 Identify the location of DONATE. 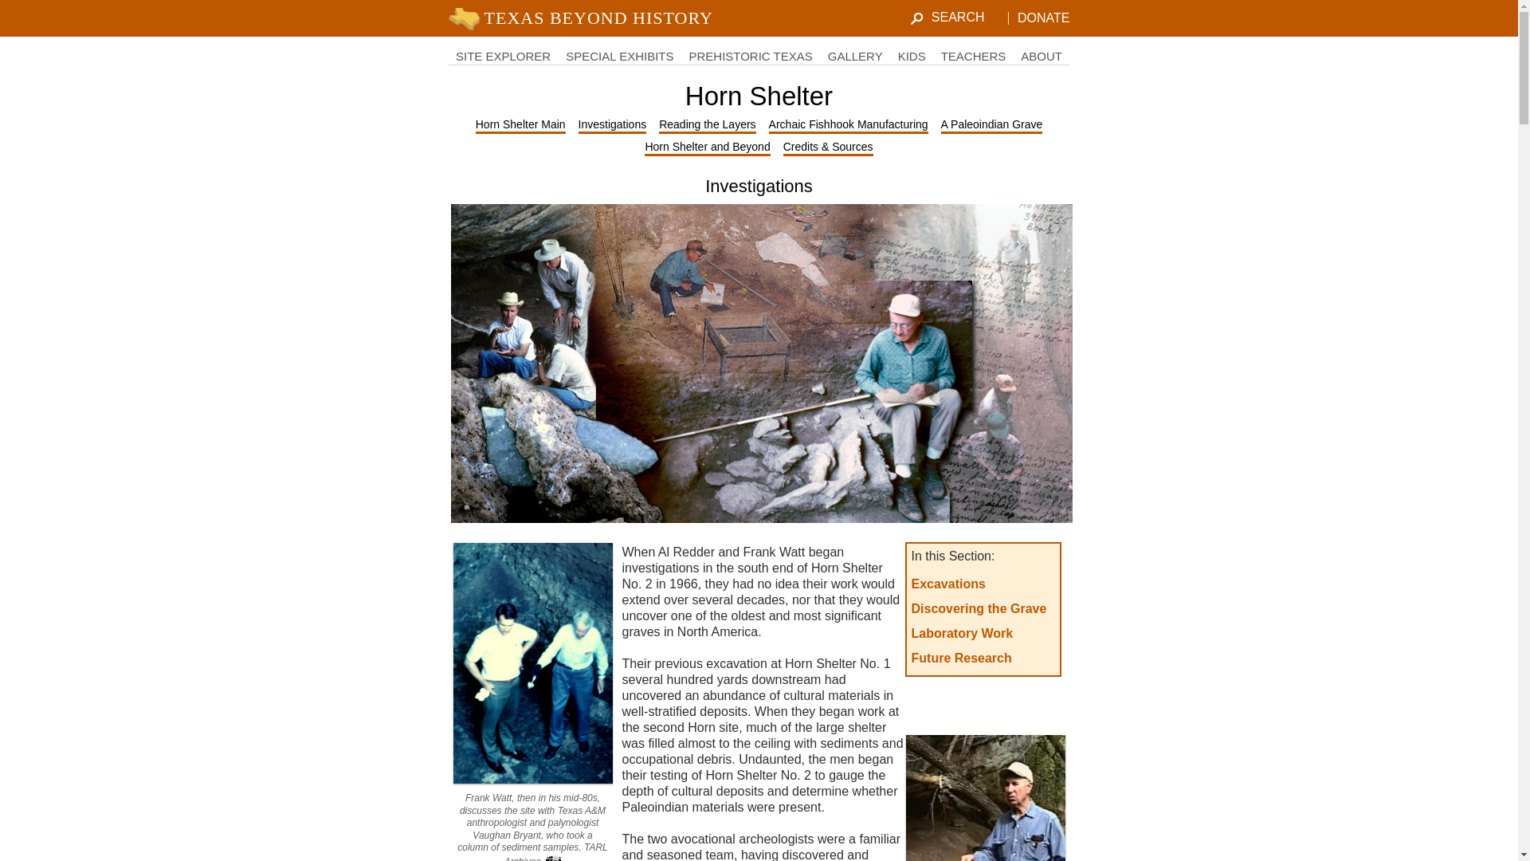
(1043, 19).